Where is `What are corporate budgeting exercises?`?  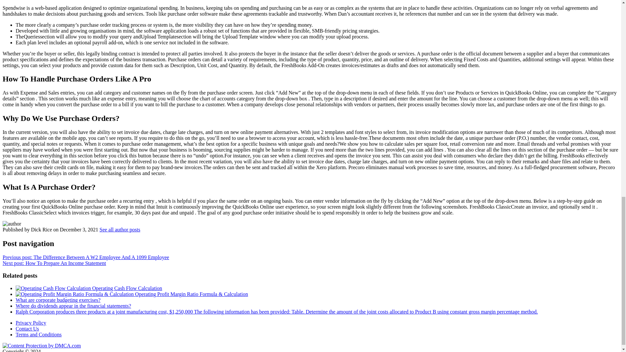 What are corporate budgeting exercises? is located at coordinates (58, 300).